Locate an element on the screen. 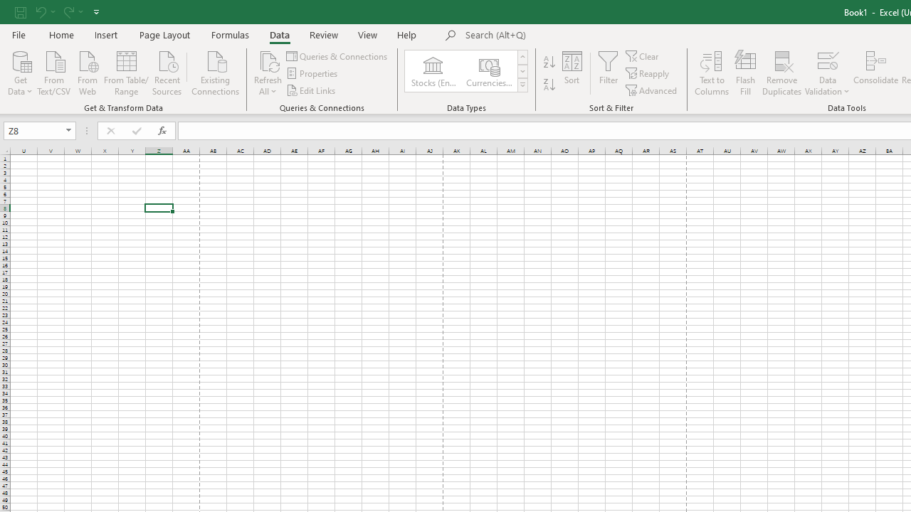 The image size is (911, 512). Data is located at coordinates (279, 34).